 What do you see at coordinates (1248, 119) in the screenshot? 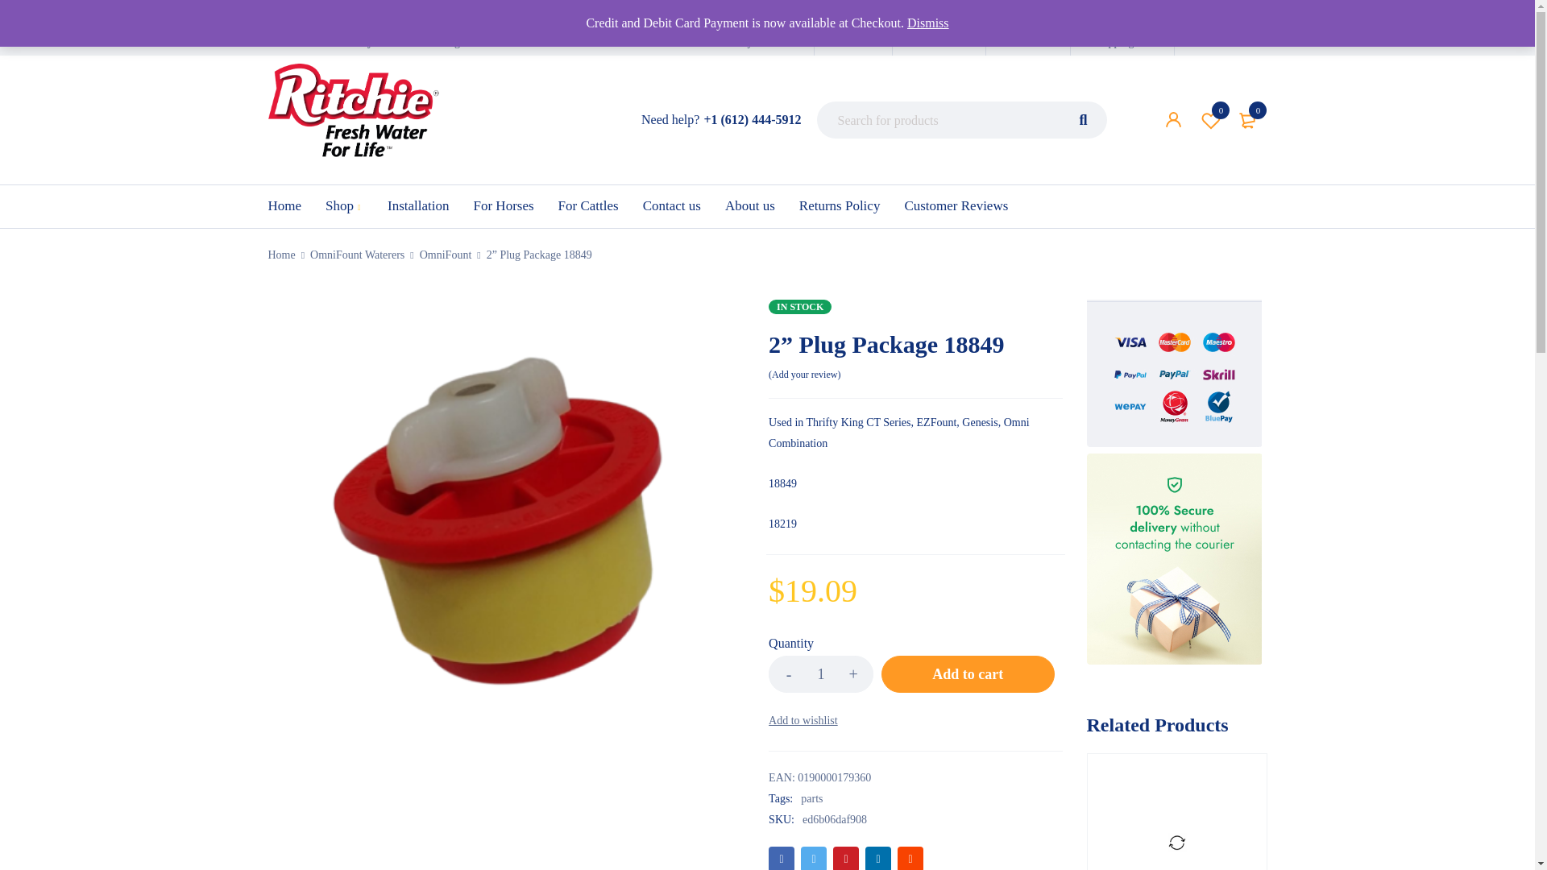
I see `-` at bounding box center [1248, 119].